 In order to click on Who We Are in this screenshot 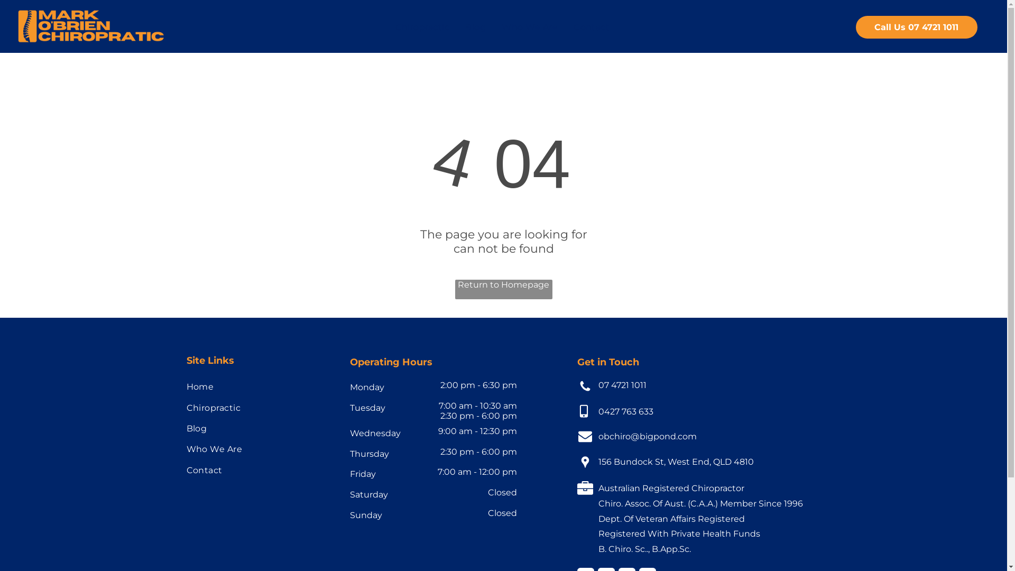, I will do `click(257, 449)`.